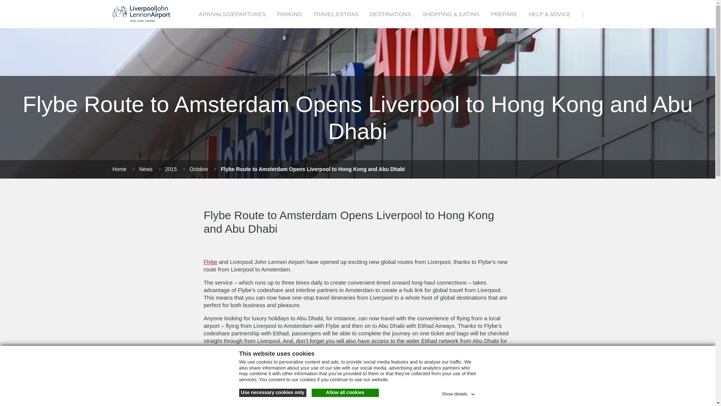 The image size is (721, 406). Describe the element at coordinates (272, 392) in the screenshot. I see `Use necessary cookies only` at that location.